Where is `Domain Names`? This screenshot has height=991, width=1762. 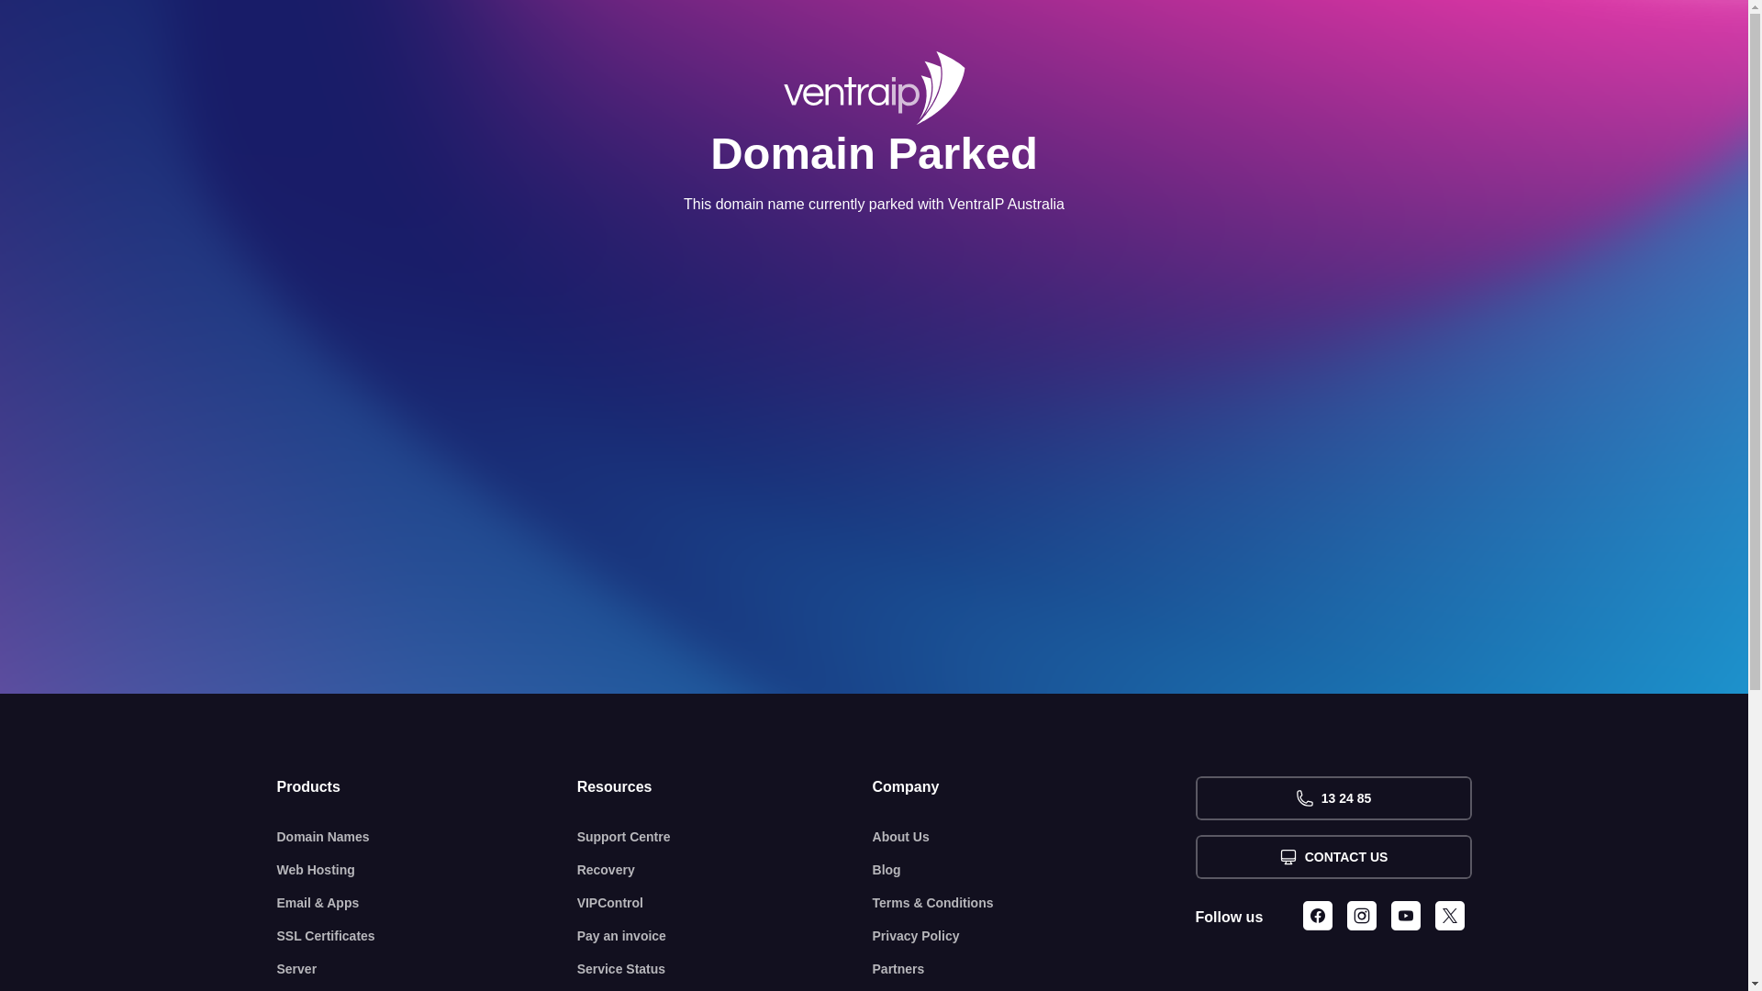
Domain Names is located at coordinates (428, 837).